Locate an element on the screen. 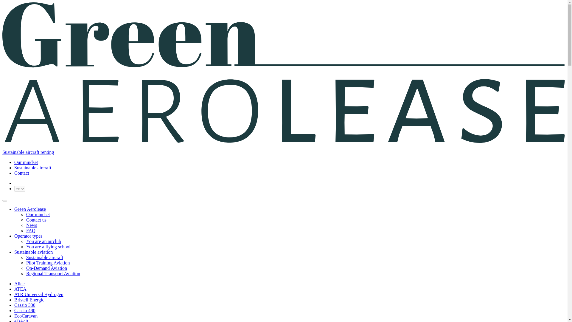 The height and width of the screenshot is (322, 572). Sustainable aviation is located at coordinates (33, 252).